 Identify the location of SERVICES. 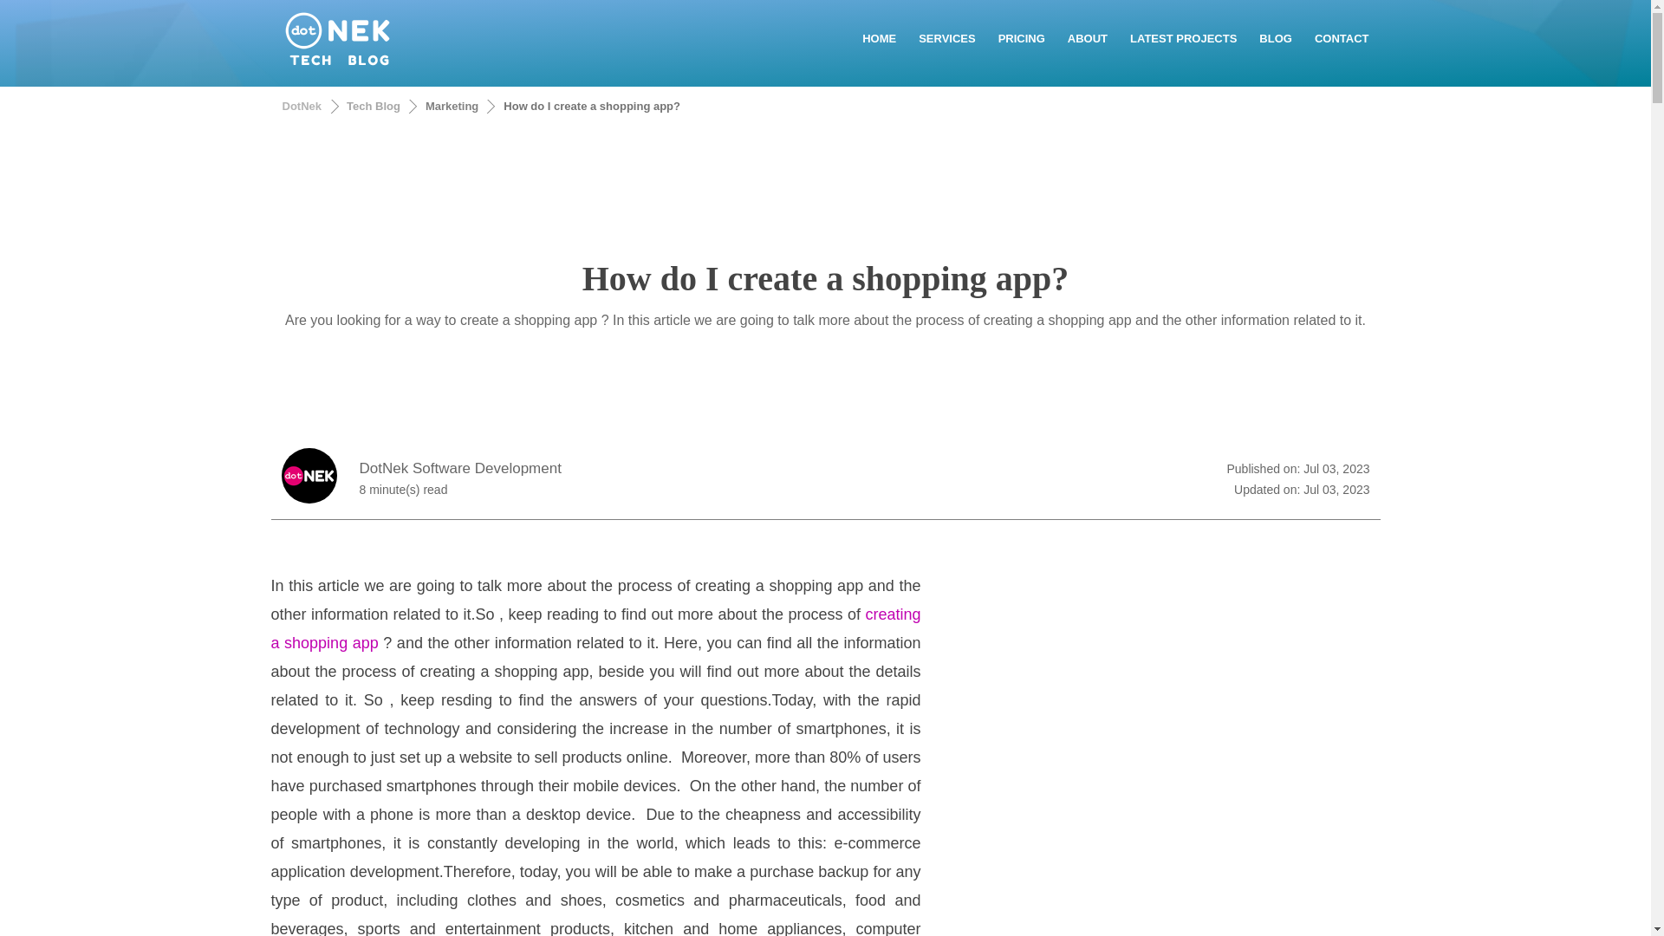
(946, 38).